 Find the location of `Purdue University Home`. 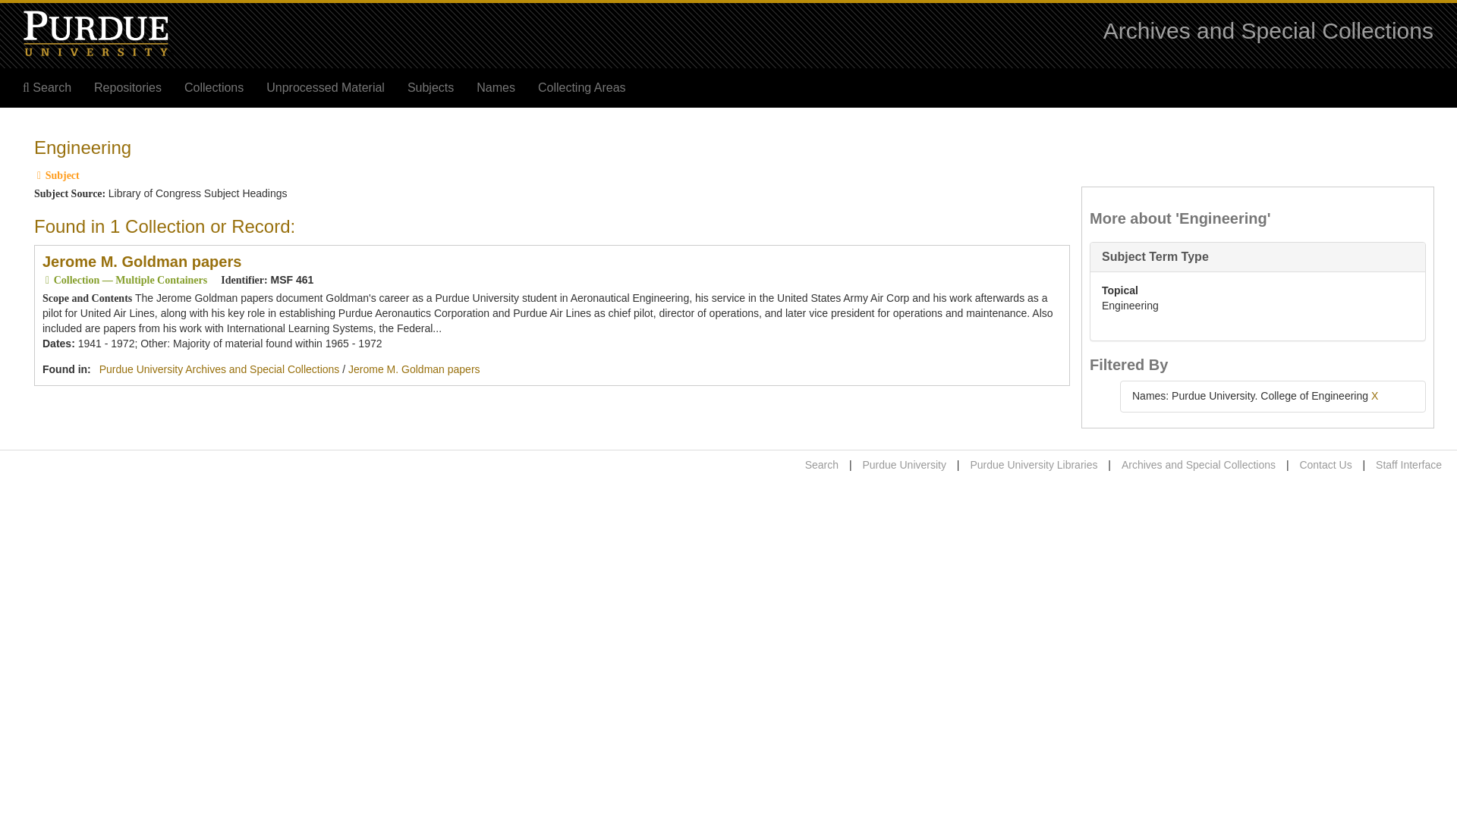

Purdue University Home is located at coordinates (904, 464).